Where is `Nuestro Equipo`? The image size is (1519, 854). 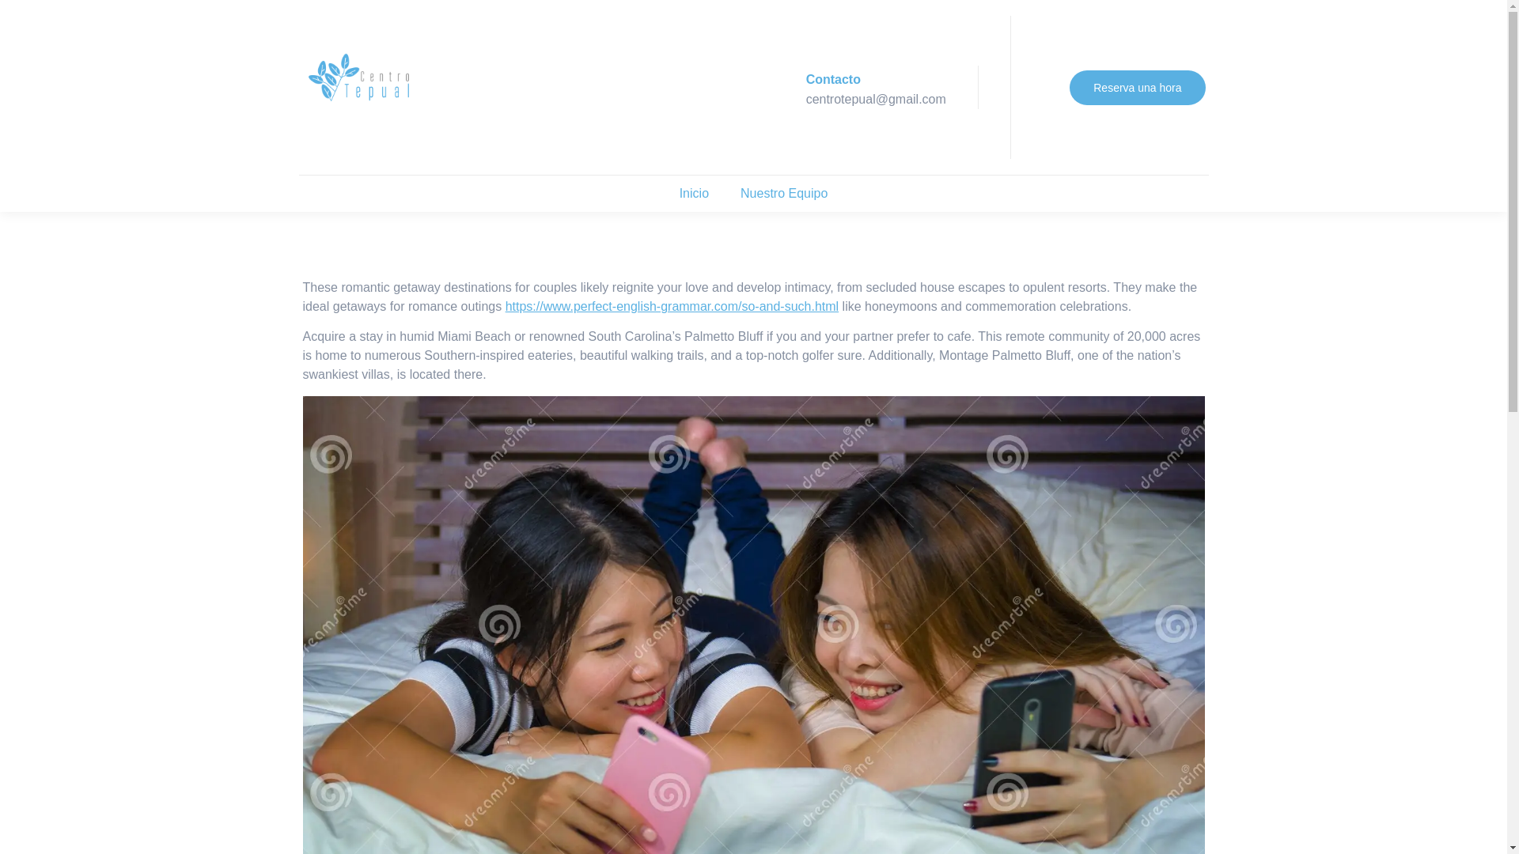 Nuestro Equipo is located at coordinates (783, 193).